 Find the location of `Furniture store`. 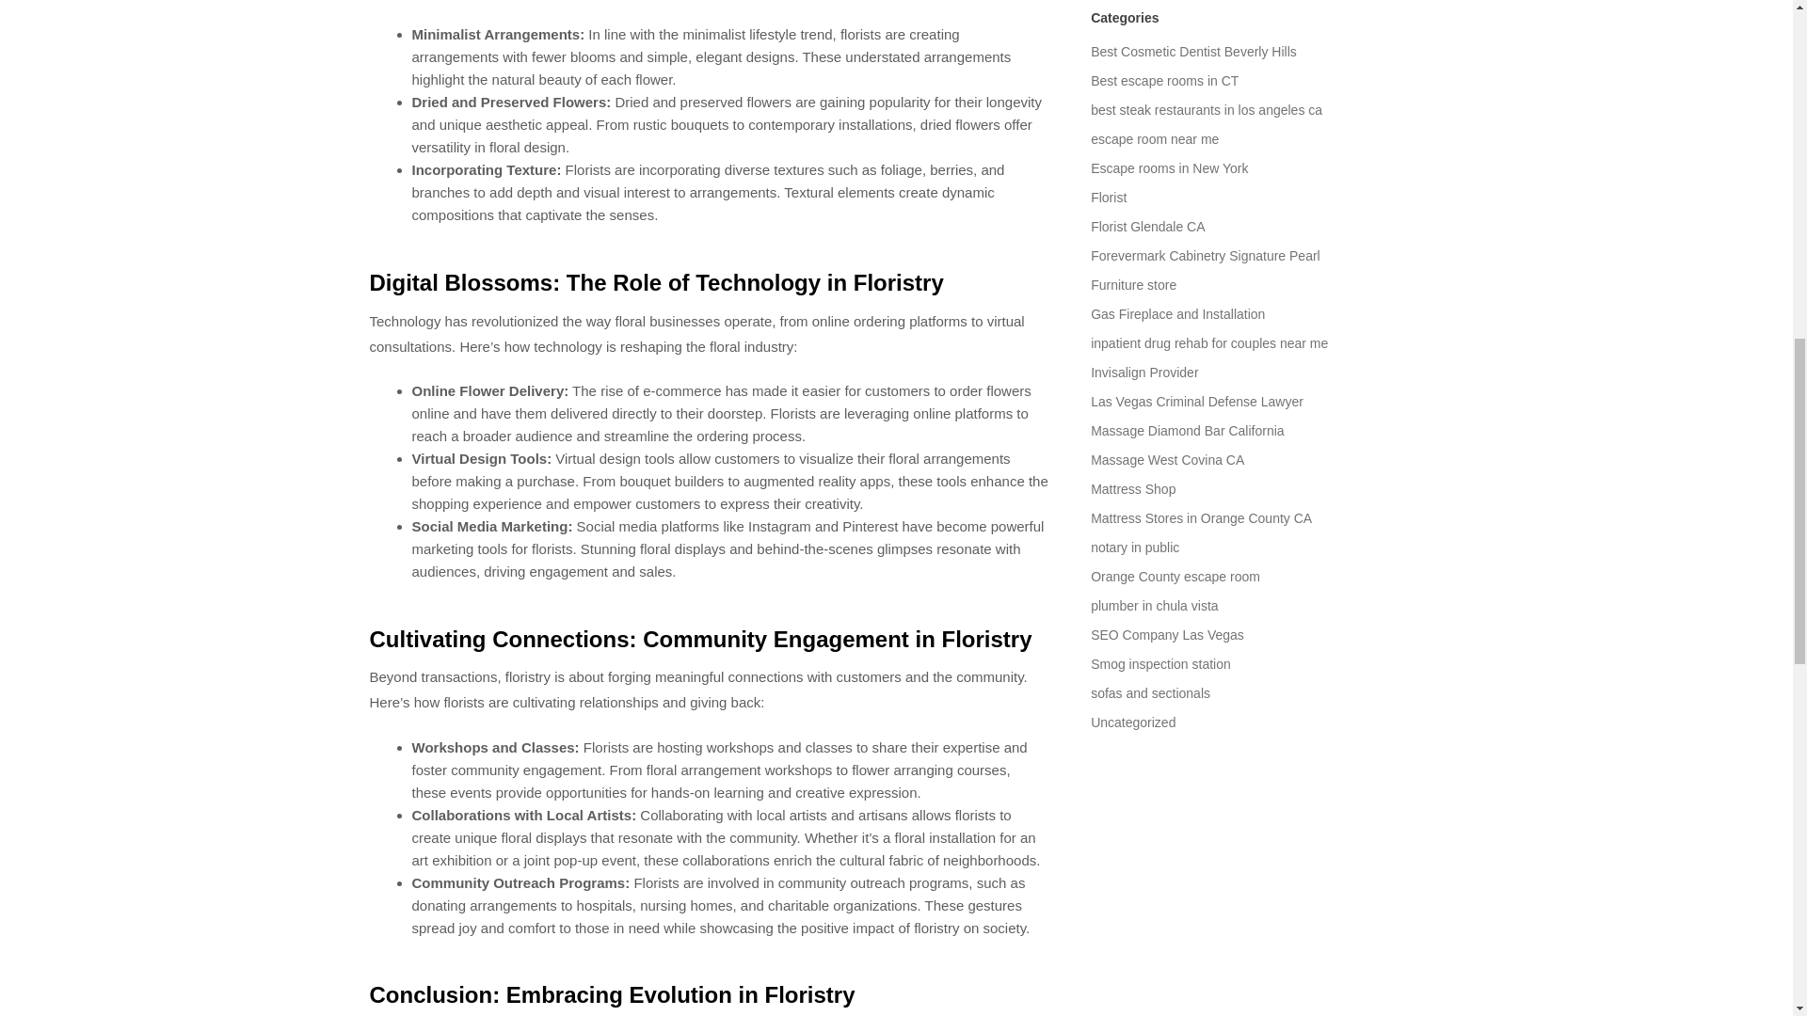

Furniture store is located at coordinates (1133, 284).